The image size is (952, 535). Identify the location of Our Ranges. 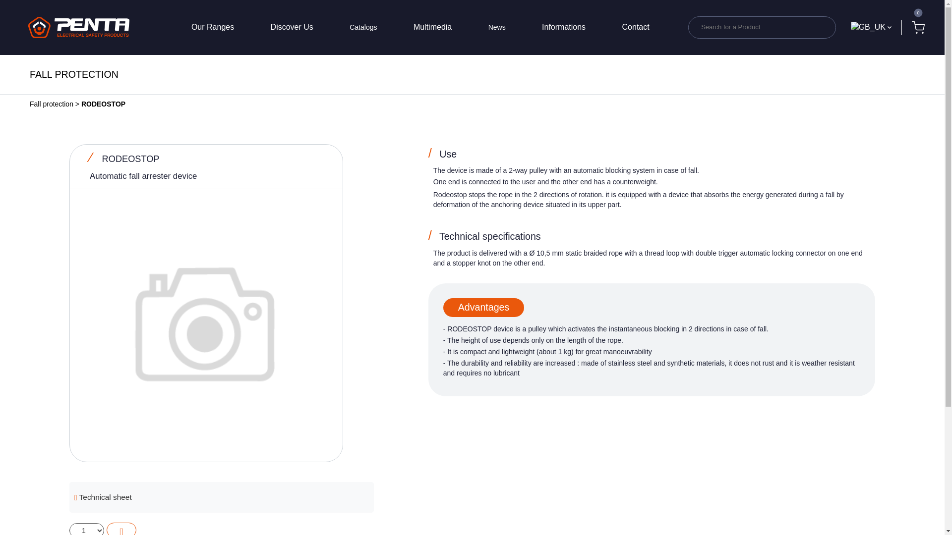
(212, 27).